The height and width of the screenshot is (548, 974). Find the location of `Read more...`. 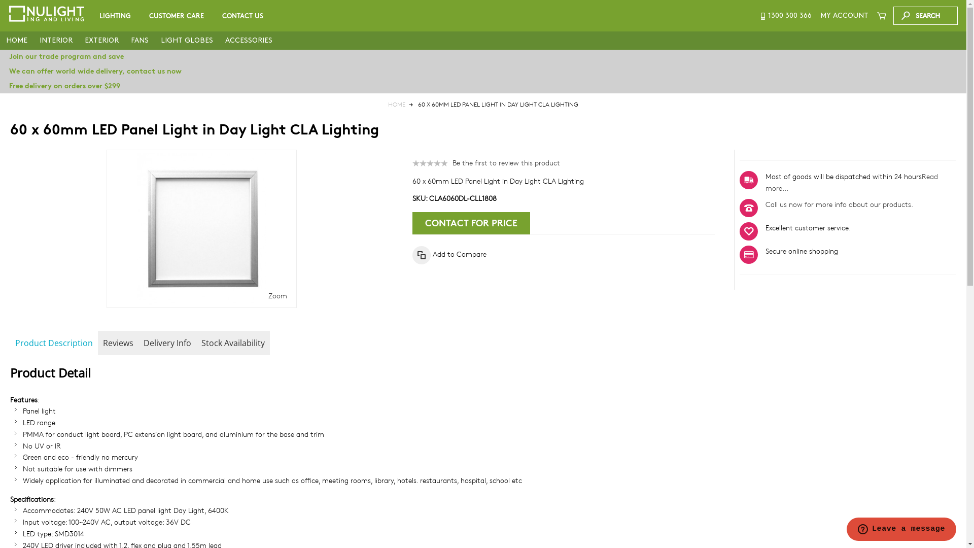

Read more... is located at coordinates (852, 182).